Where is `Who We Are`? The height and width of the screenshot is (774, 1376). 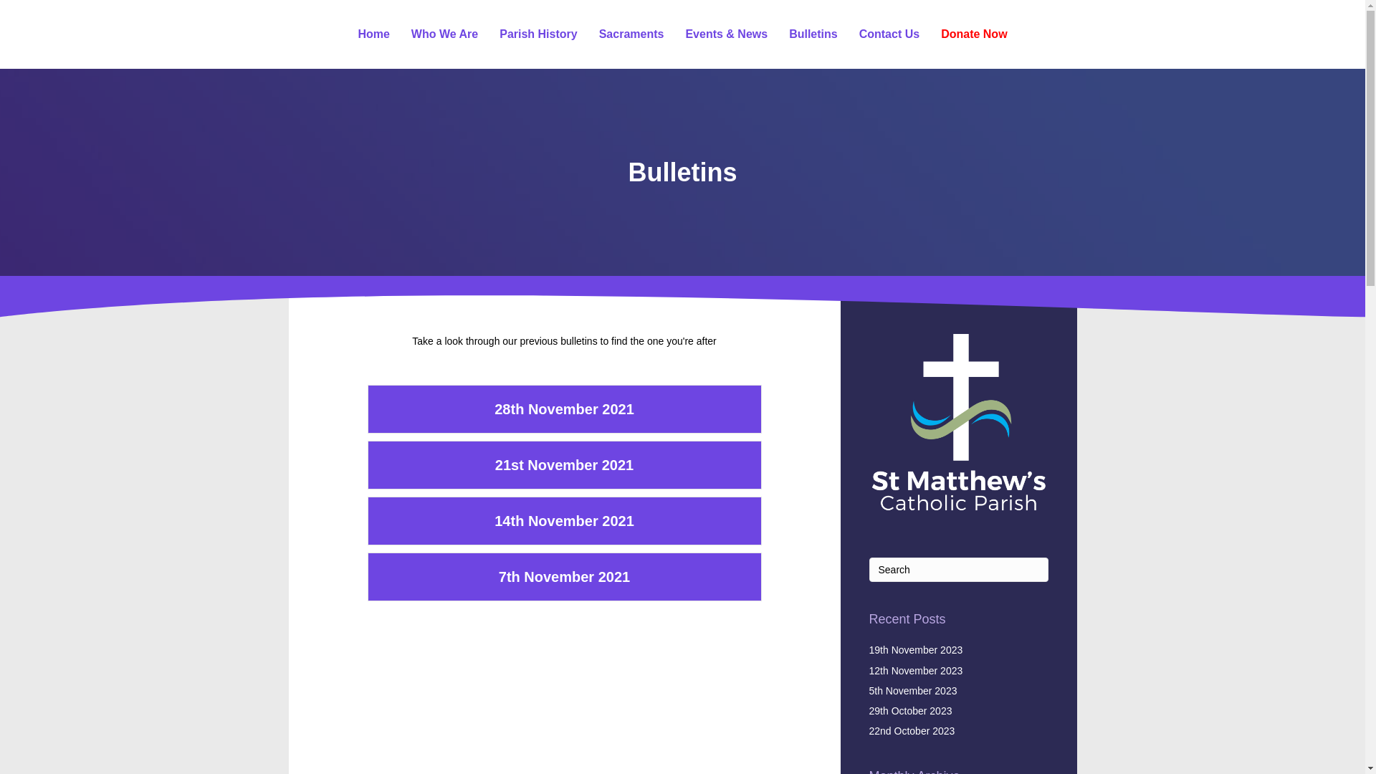 Who We Are is located at coordinates (444, 34).